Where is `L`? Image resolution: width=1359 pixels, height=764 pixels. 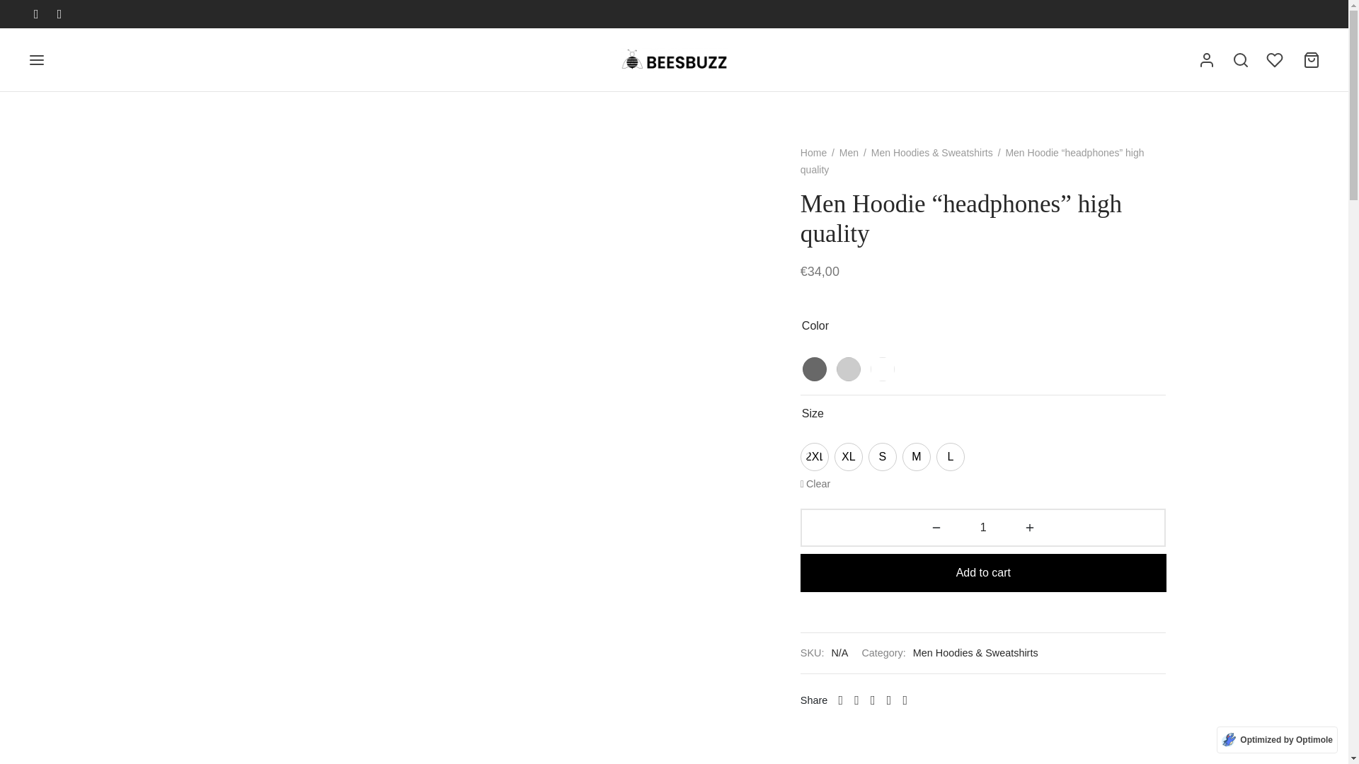 L is located at coordinates (950, 457).